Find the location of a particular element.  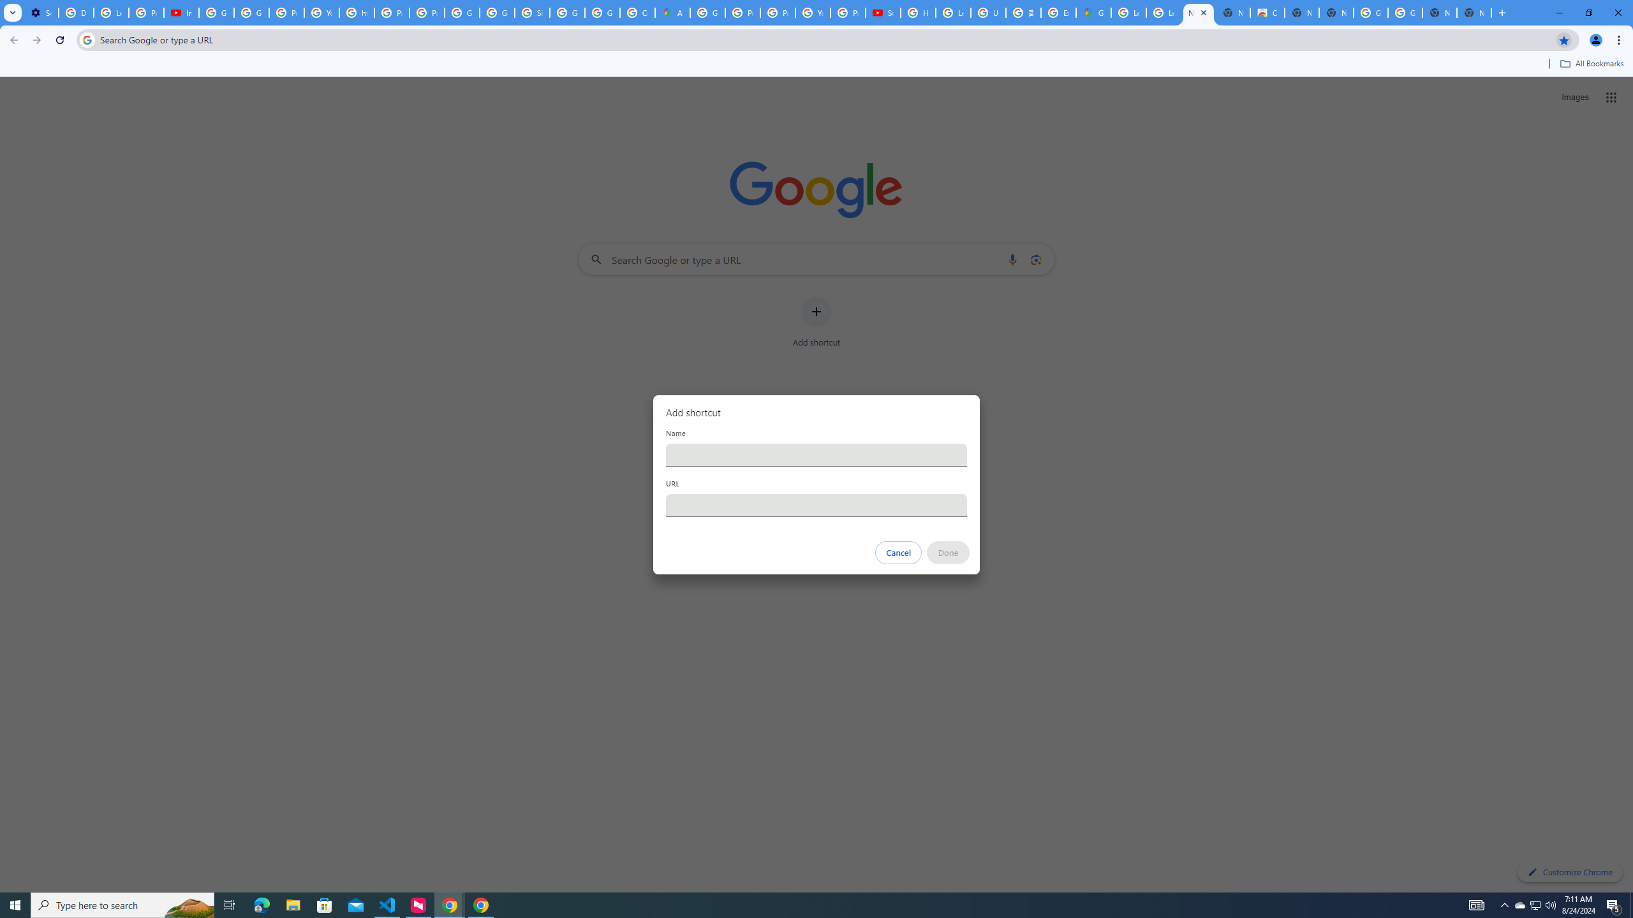

Create your Google Account is located at coordinates (637, 13).